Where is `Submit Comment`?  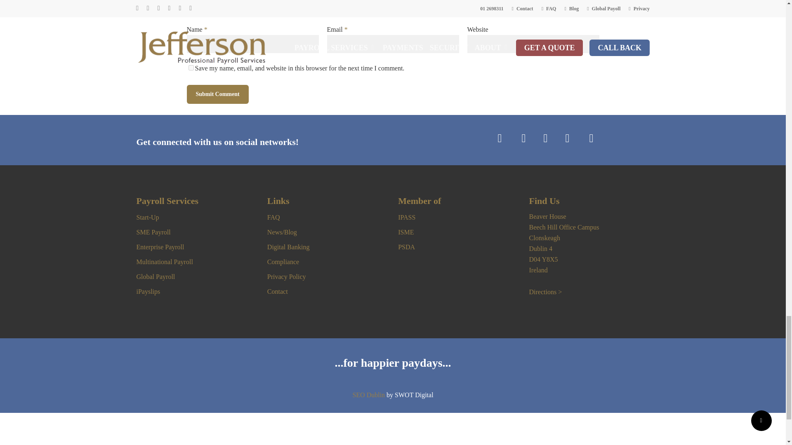
Submit Comment is located at coordinates (217, 94).